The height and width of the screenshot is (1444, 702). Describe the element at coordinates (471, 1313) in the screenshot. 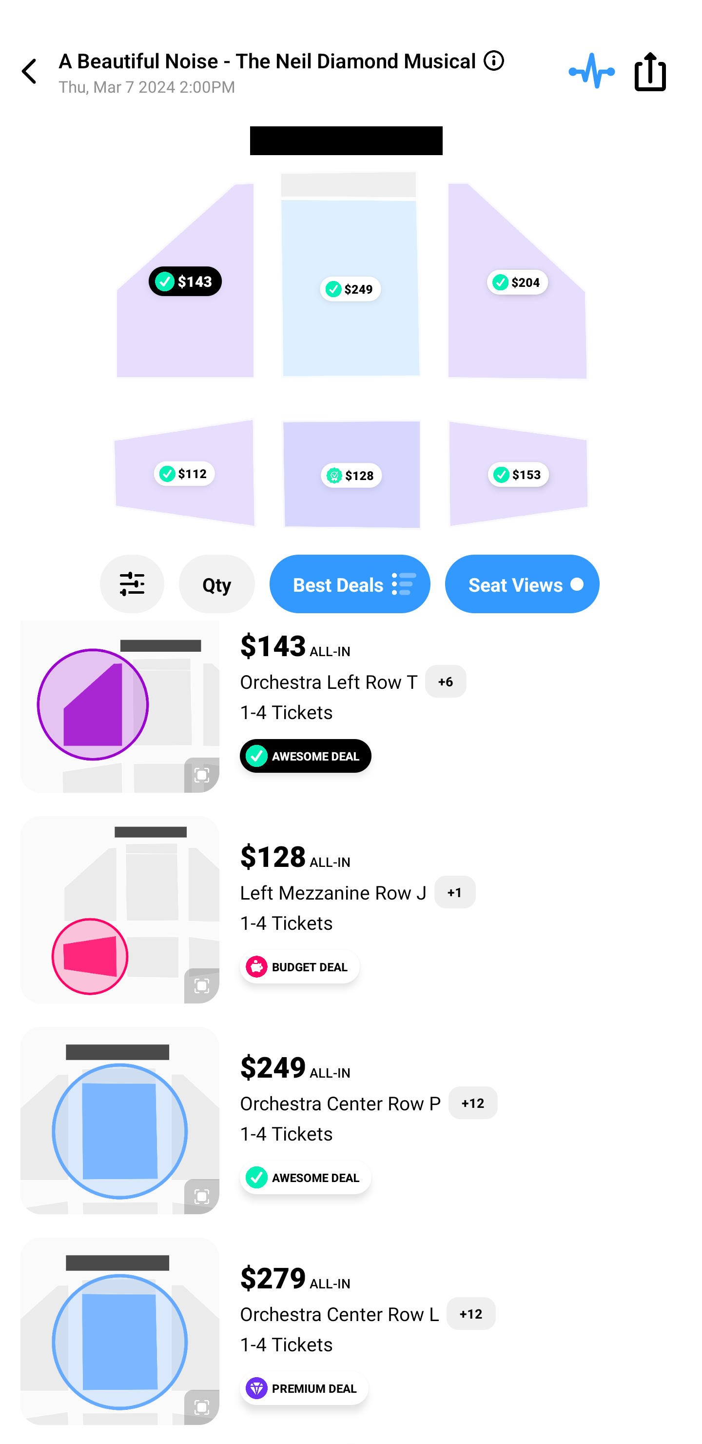

I see `+12` at that location.